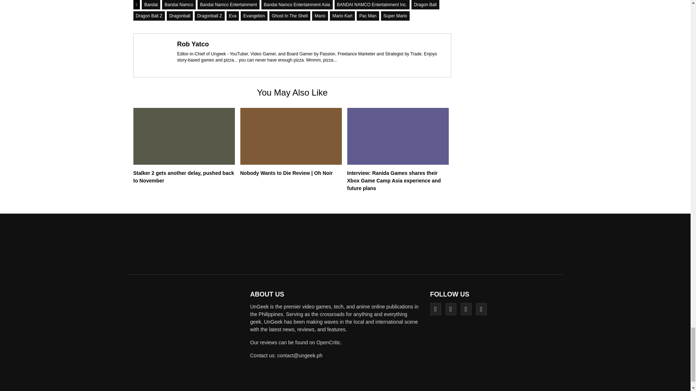 The width and height of the screenshot is (696, 391). Describe the element at coordinates (186, 341) in the screenshot. I see `UnGeek` at that location.